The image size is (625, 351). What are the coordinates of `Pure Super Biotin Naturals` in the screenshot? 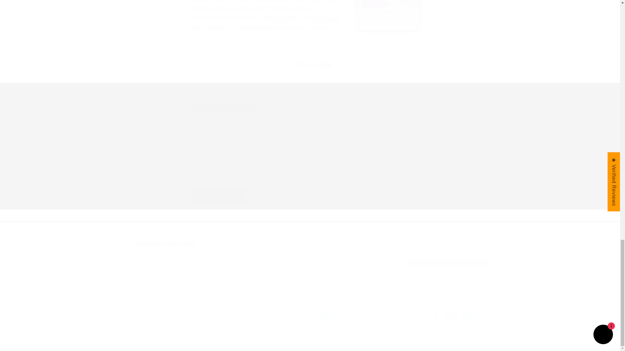 It's located at (214, 342).